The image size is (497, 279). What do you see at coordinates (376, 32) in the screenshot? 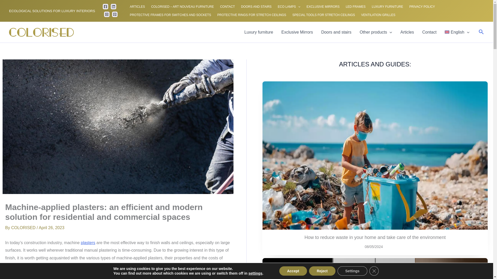
I see `Other products` at bounding box center [376, 32].